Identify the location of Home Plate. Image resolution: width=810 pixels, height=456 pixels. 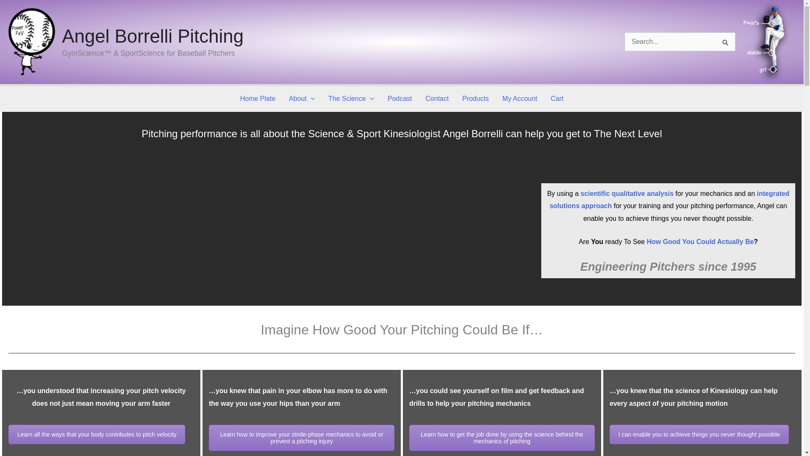
(257, 99).